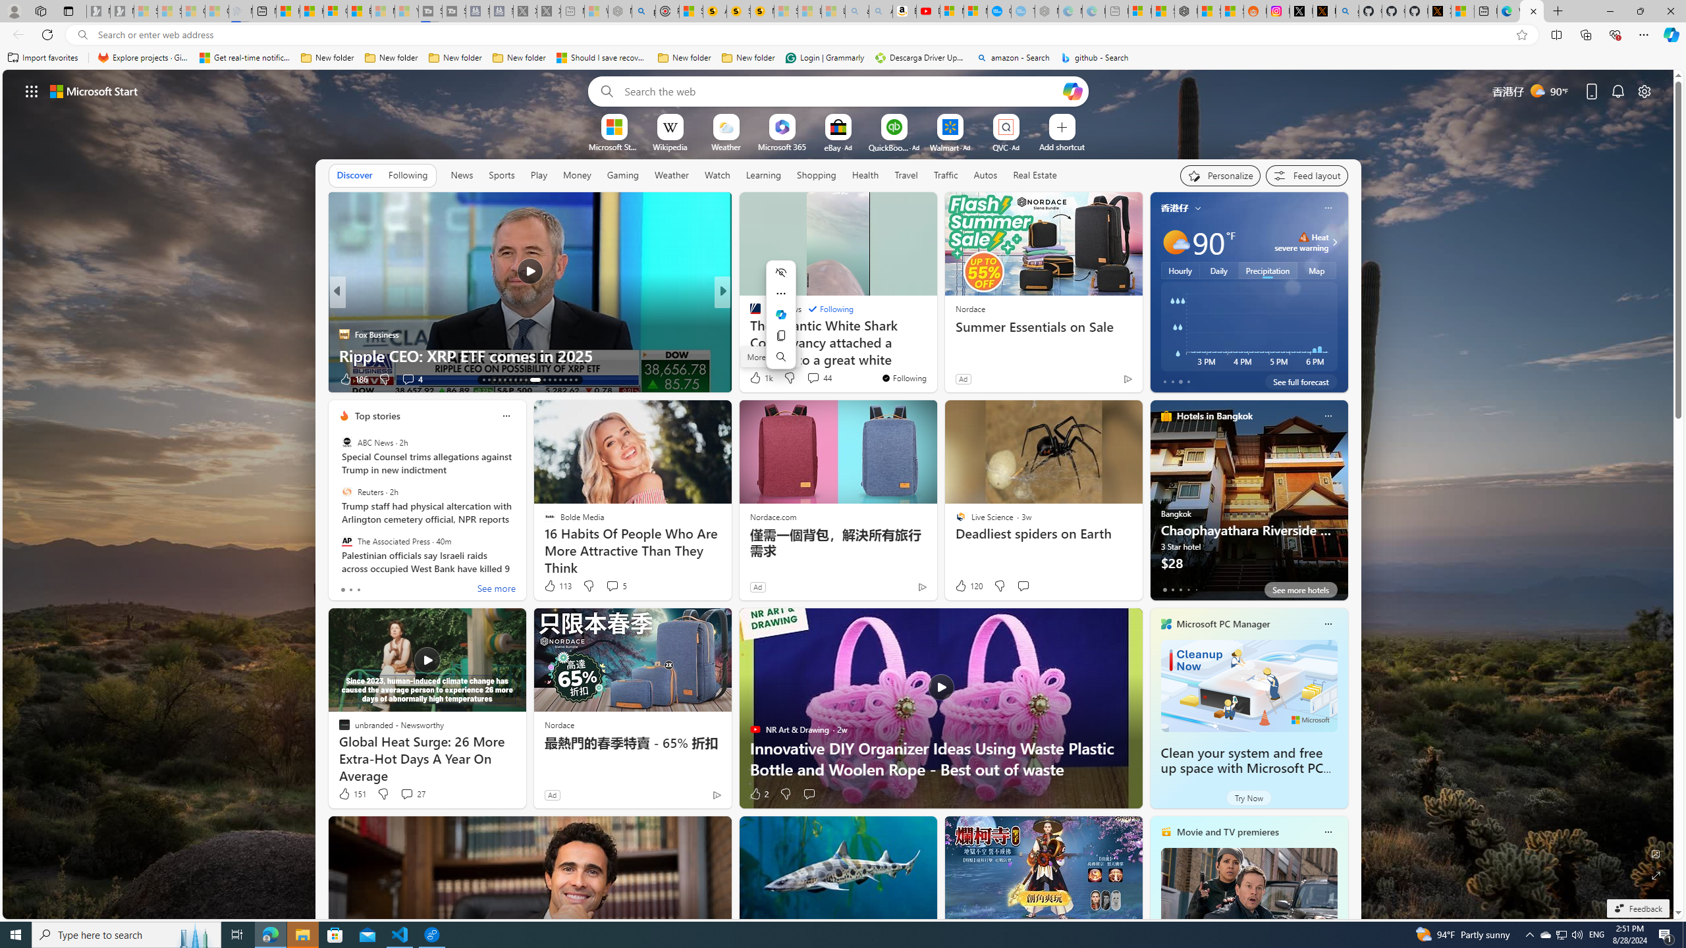 This screenshot has width=1686, height=948. I want to click on 5 Like, so click(754, 379).